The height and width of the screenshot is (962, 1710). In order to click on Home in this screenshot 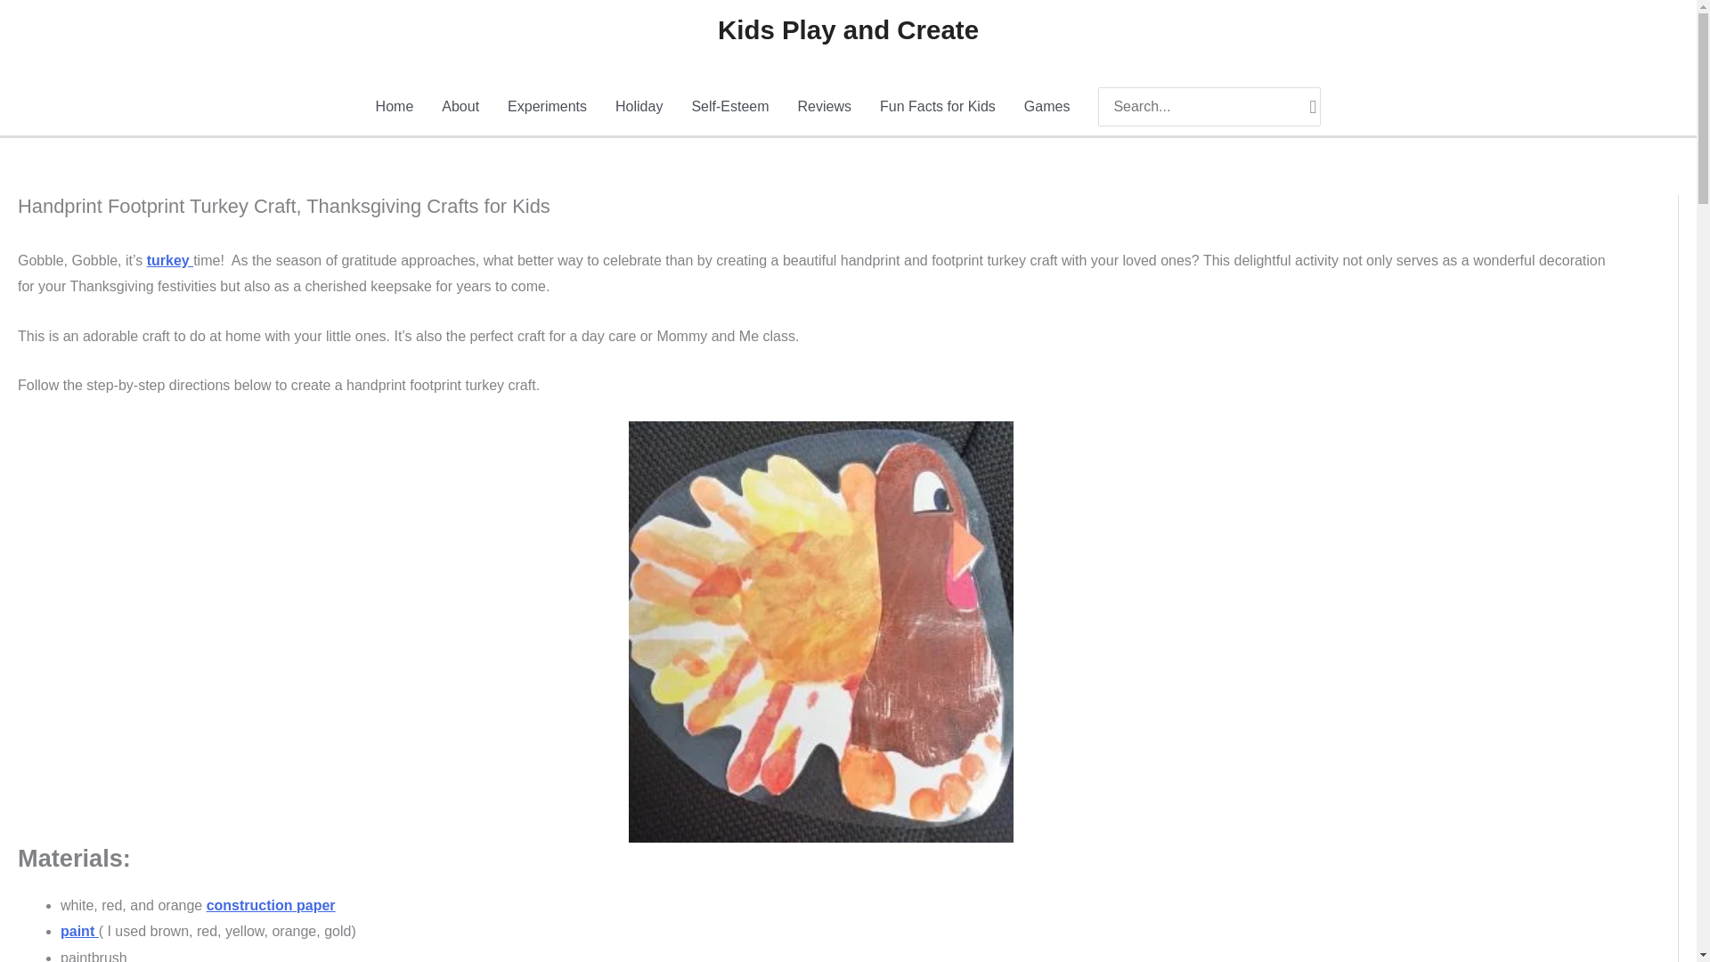, I will do `click(395, 107)`.